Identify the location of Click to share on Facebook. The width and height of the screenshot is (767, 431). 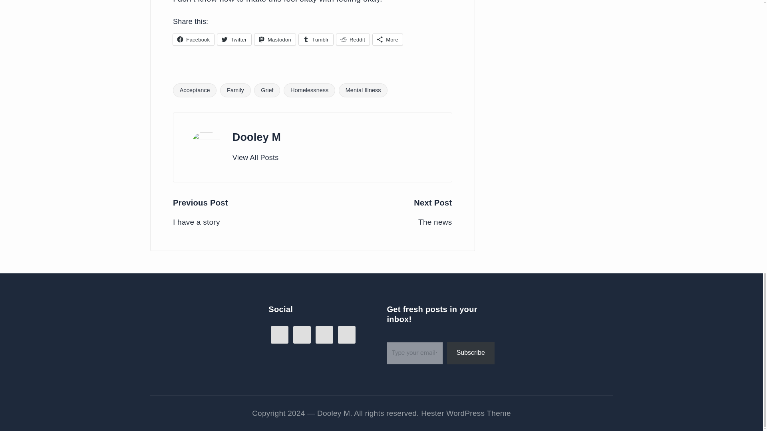
(193, 40).